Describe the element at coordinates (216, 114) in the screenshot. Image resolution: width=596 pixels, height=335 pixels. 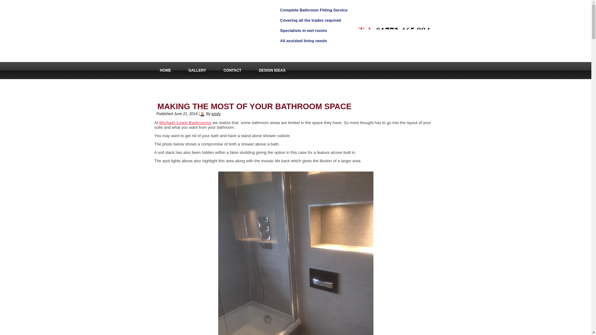
I see `andy` at that location.